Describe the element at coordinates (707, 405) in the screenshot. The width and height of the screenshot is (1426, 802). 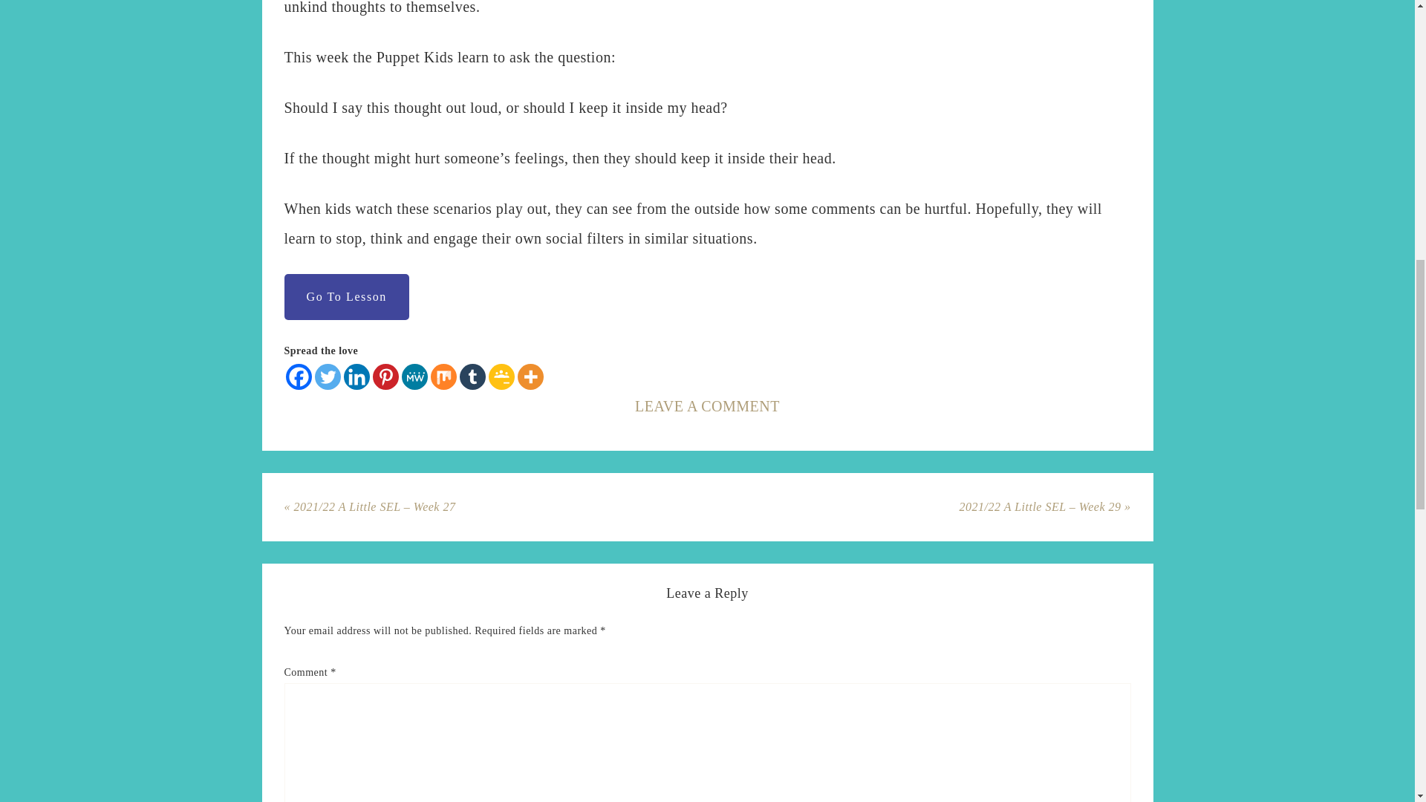
I see `LEAVE A COMMENT` at that location.